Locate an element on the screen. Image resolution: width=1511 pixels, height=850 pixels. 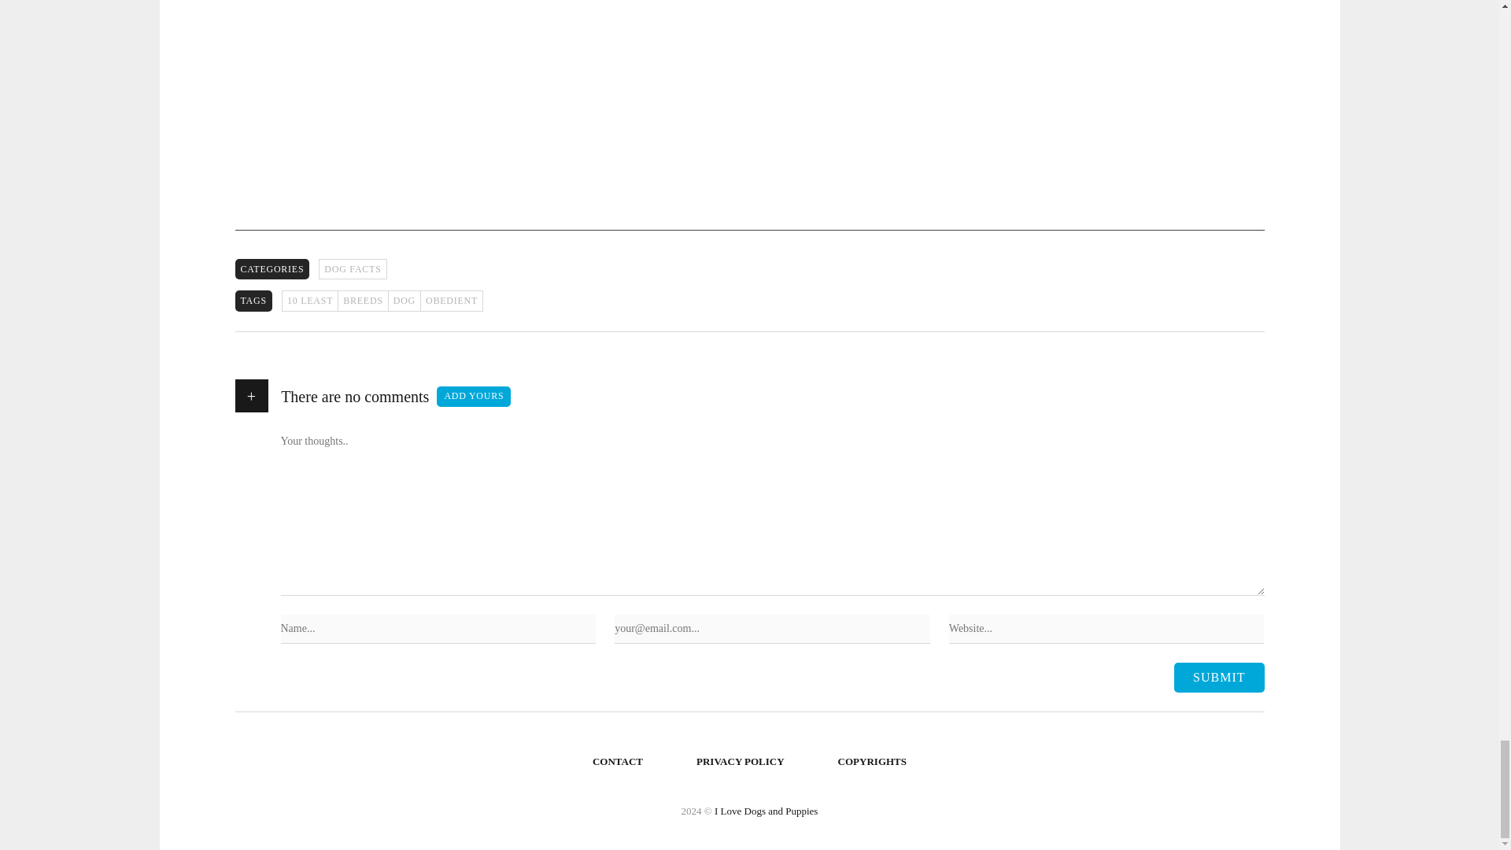
BREEDS is located at coordinates (362, 301).